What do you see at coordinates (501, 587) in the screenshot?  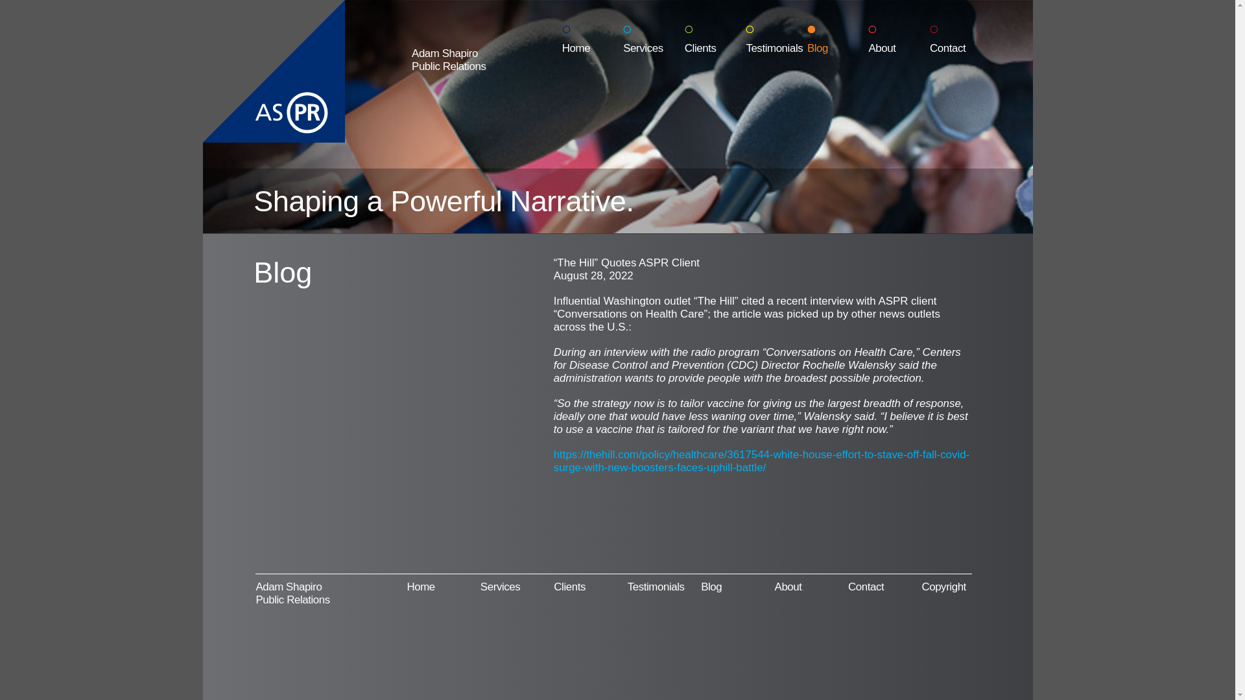 I see `Services` at bounding box center [501, 587].